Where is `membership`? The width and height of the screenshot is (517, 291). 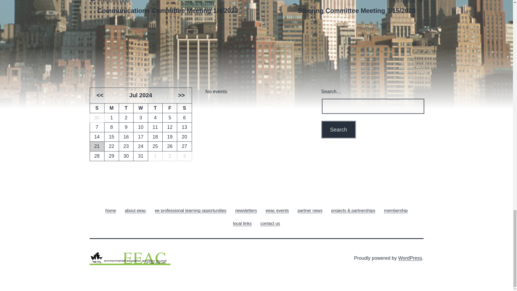
membership is located at coordinates (396, 210).